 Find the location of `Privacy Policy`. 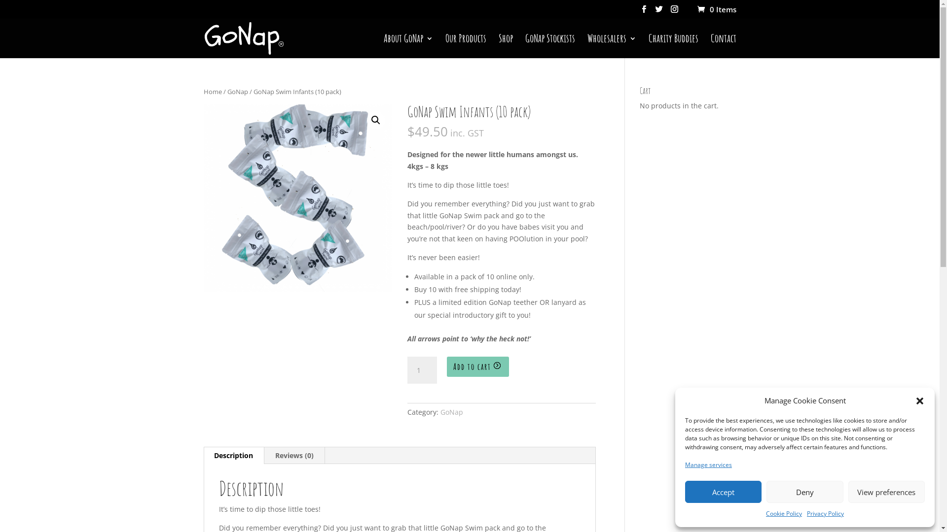

Privacy Policy is located at coordinates (826, 514).